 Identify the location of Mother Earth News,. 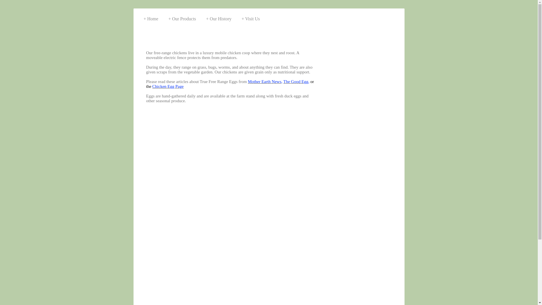
(265, 81).